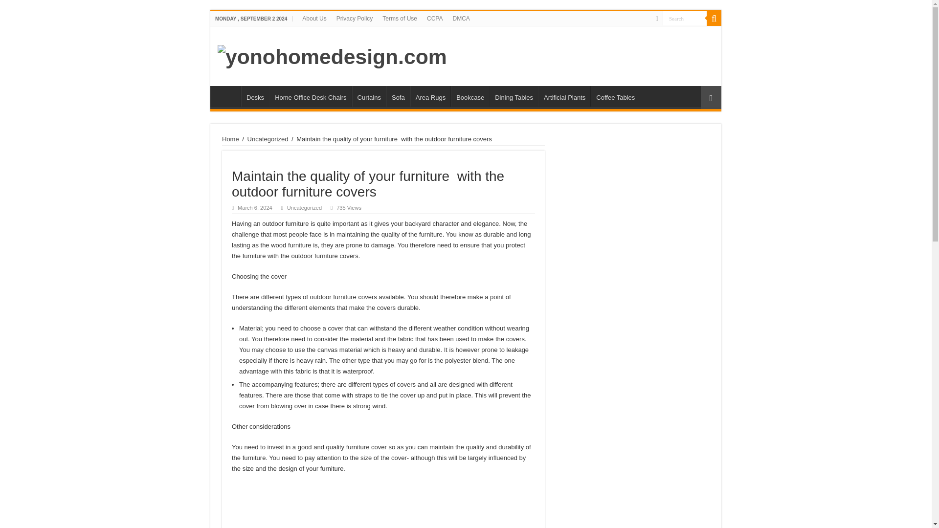  What do you see at coordinates (268, 139) in the screenshot?
I see `Uncategorized` at bounding box center [268, 139].